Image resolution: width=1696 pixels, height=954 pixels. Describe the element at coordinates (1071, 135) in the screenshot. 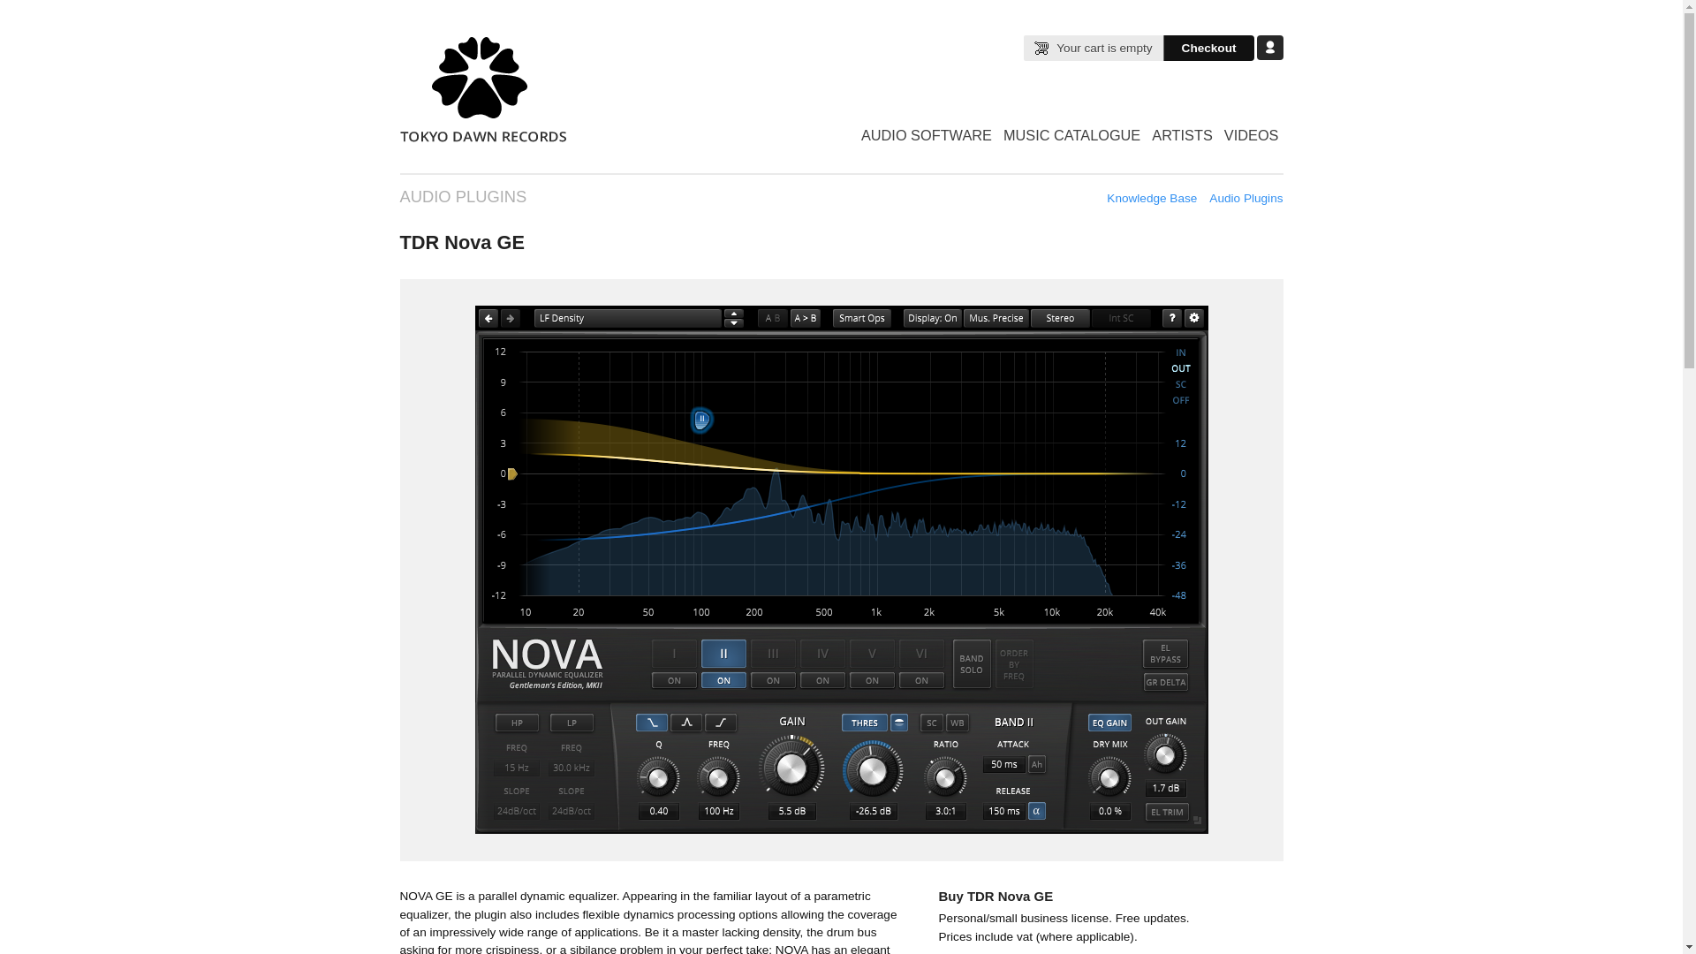

I see `MUSIC CATALOGUE` at that location.